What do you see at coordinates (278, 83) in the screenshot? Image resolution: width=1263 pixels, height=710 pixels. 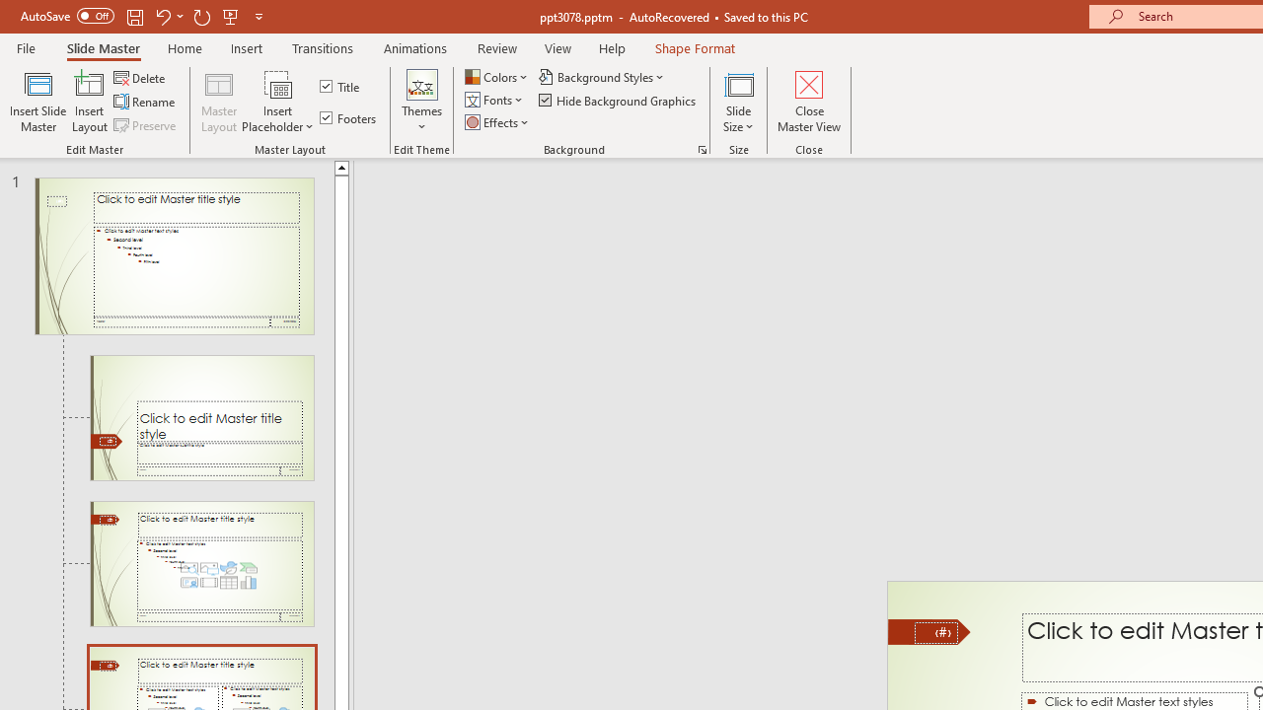 I see `Content` at bounding box center [278, 83].